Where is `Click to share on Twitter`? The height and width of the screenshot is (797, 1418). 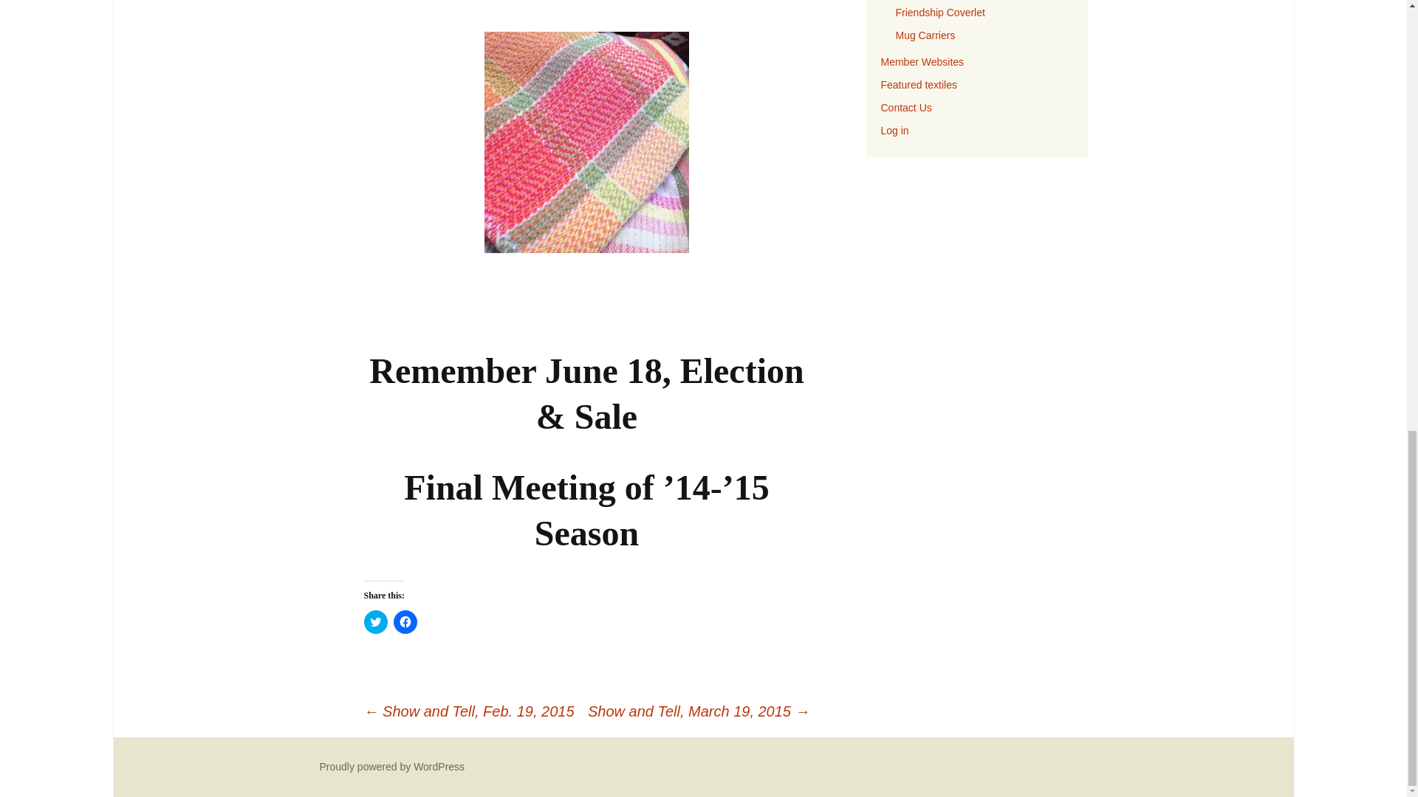 Click to share on Twitter is located at coordinates (375, 621).